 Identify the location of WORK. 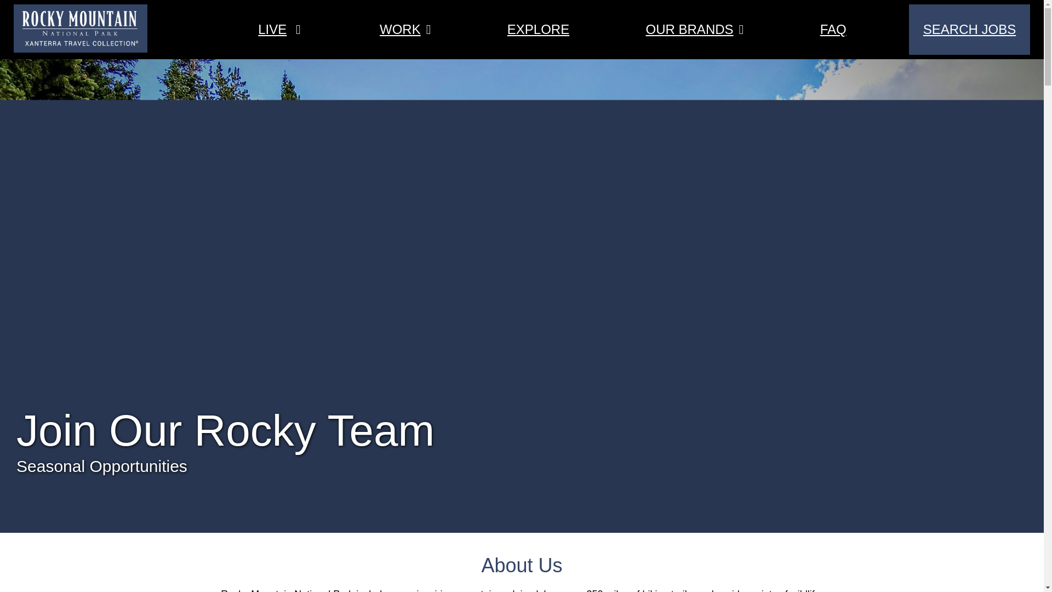
(405, 30).